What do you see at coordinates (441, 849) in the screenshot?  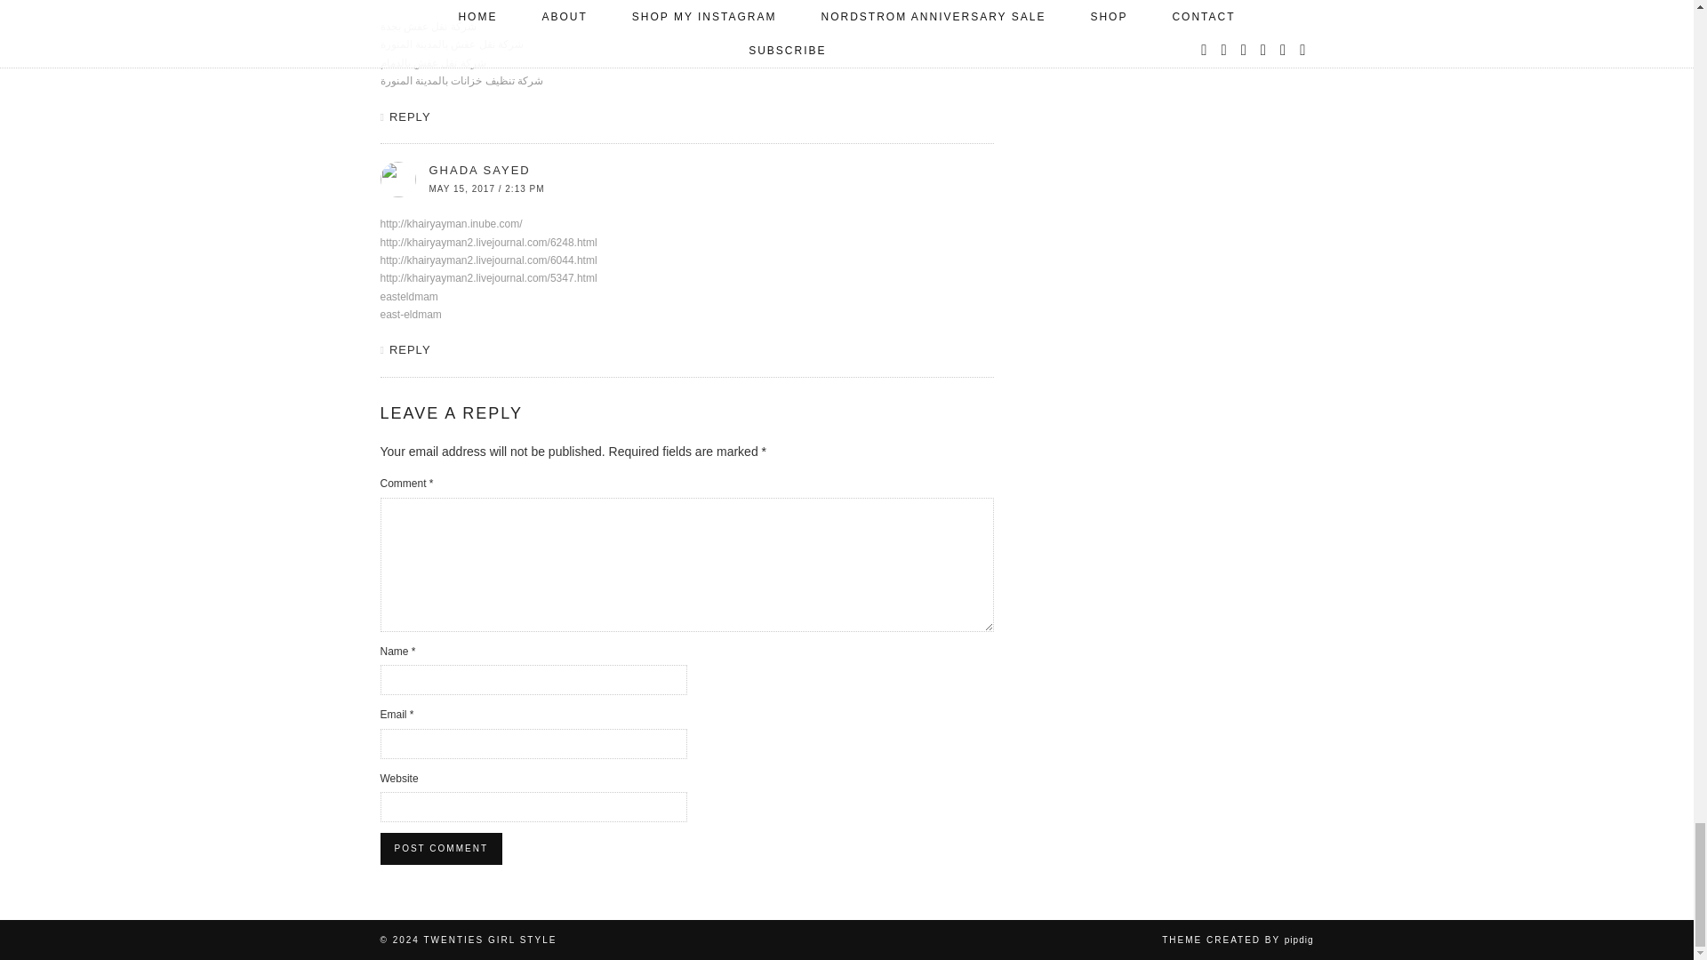 I see `Post Comment` at bounding box center [441, 849].